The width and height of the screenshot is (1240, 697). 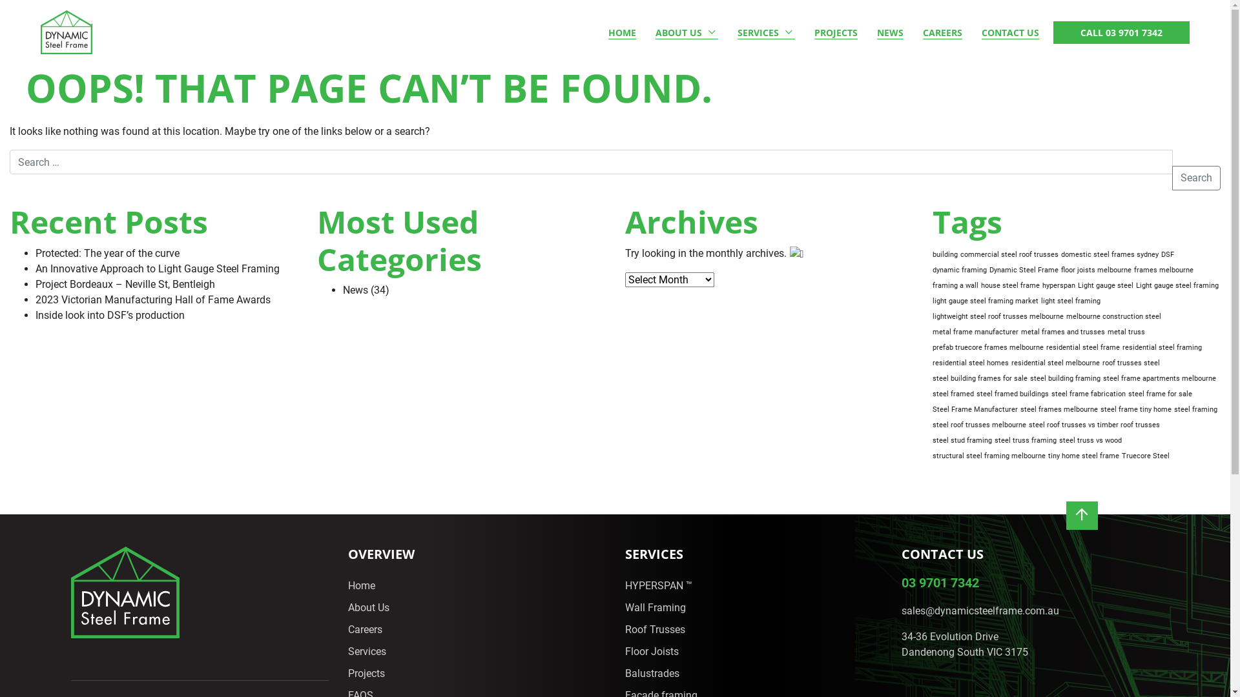 I want to click on prefab truecore frames melbourne, so click(x=988, y=348).